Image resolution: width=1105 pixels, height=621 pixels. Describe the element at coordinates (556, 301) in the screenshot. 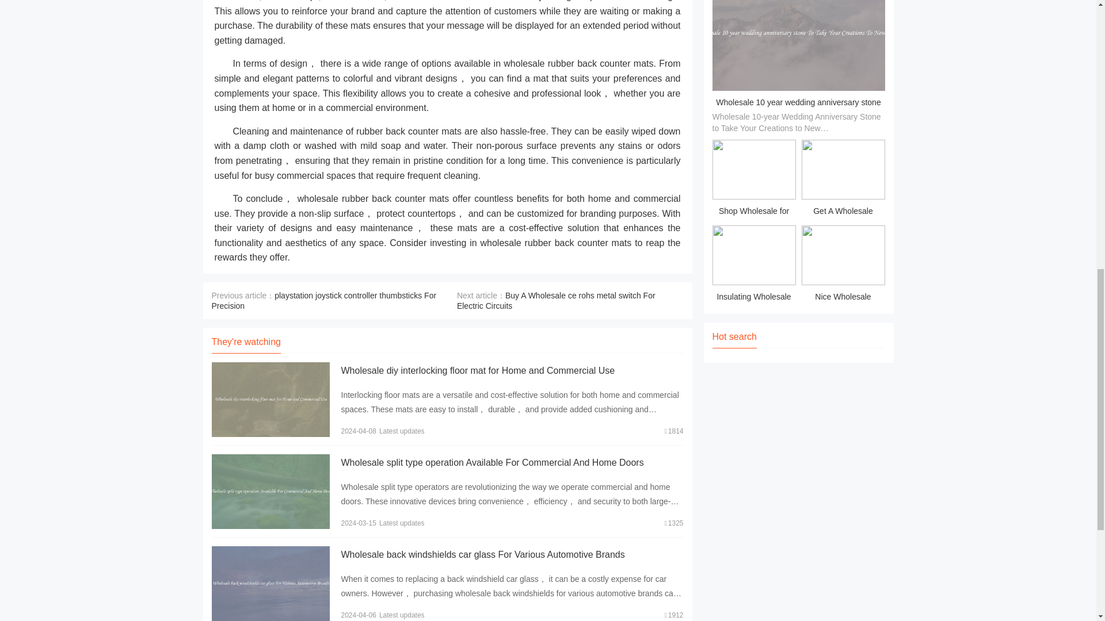

I see `Buy A Wholesale ce rohs metal switch For Electric Circuits` at that location.